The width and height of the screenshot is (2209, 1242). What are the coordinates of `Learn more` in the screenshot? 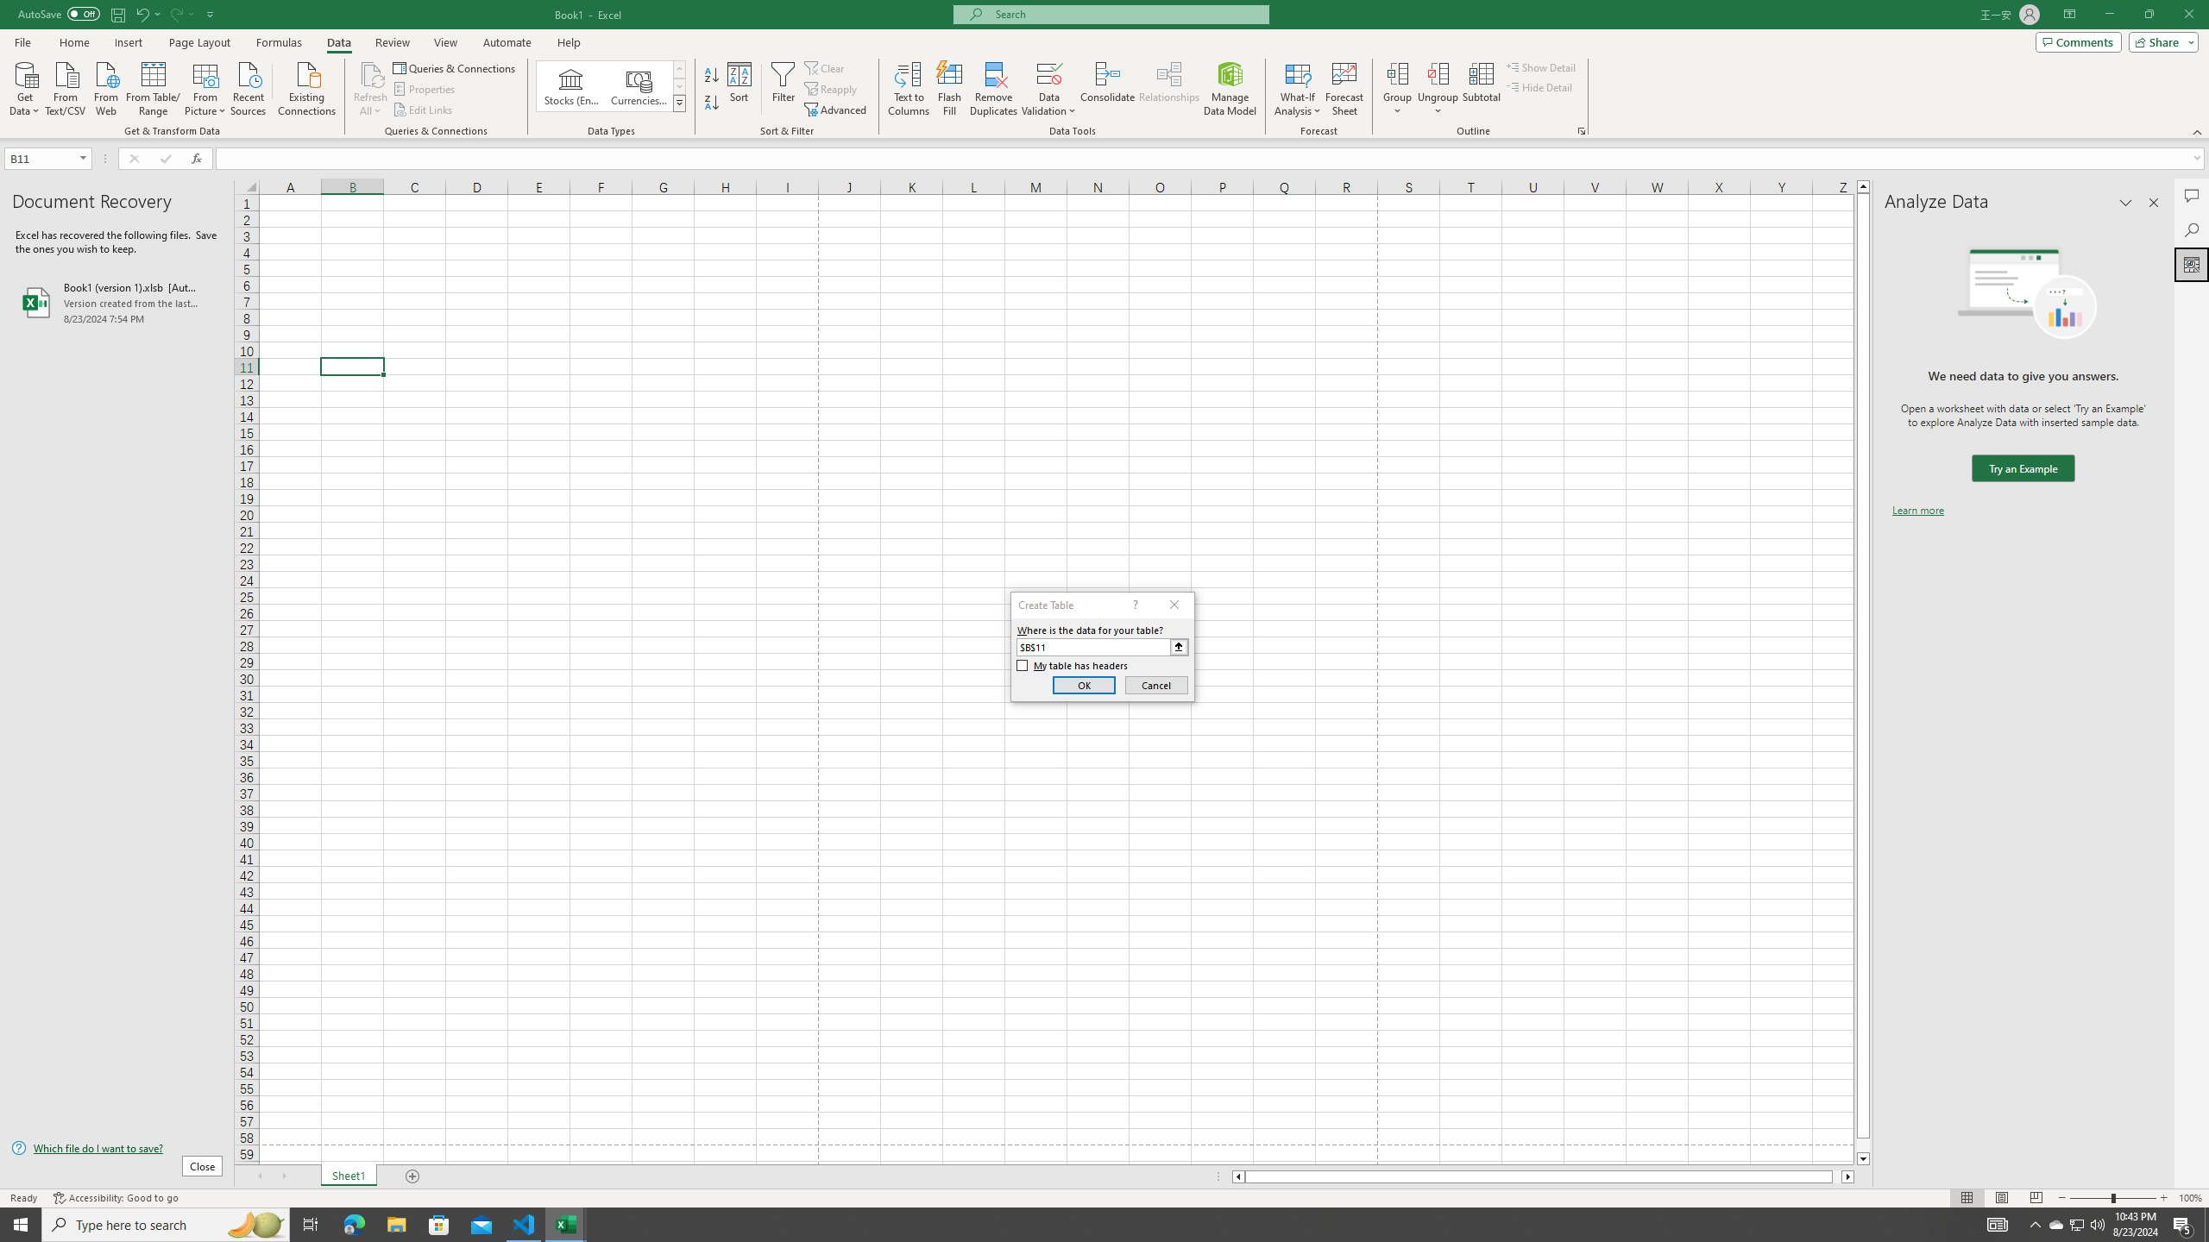 It's located at (1917, 511).